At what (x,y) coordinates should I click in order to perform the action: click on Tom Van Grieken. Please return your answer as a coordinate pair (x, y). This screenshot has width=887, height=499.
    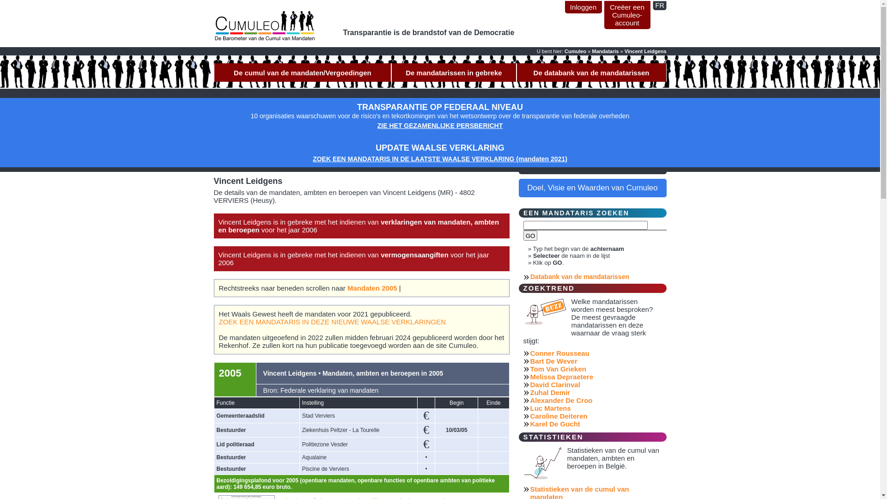
    Looking at the image, I should click on (595, 369).